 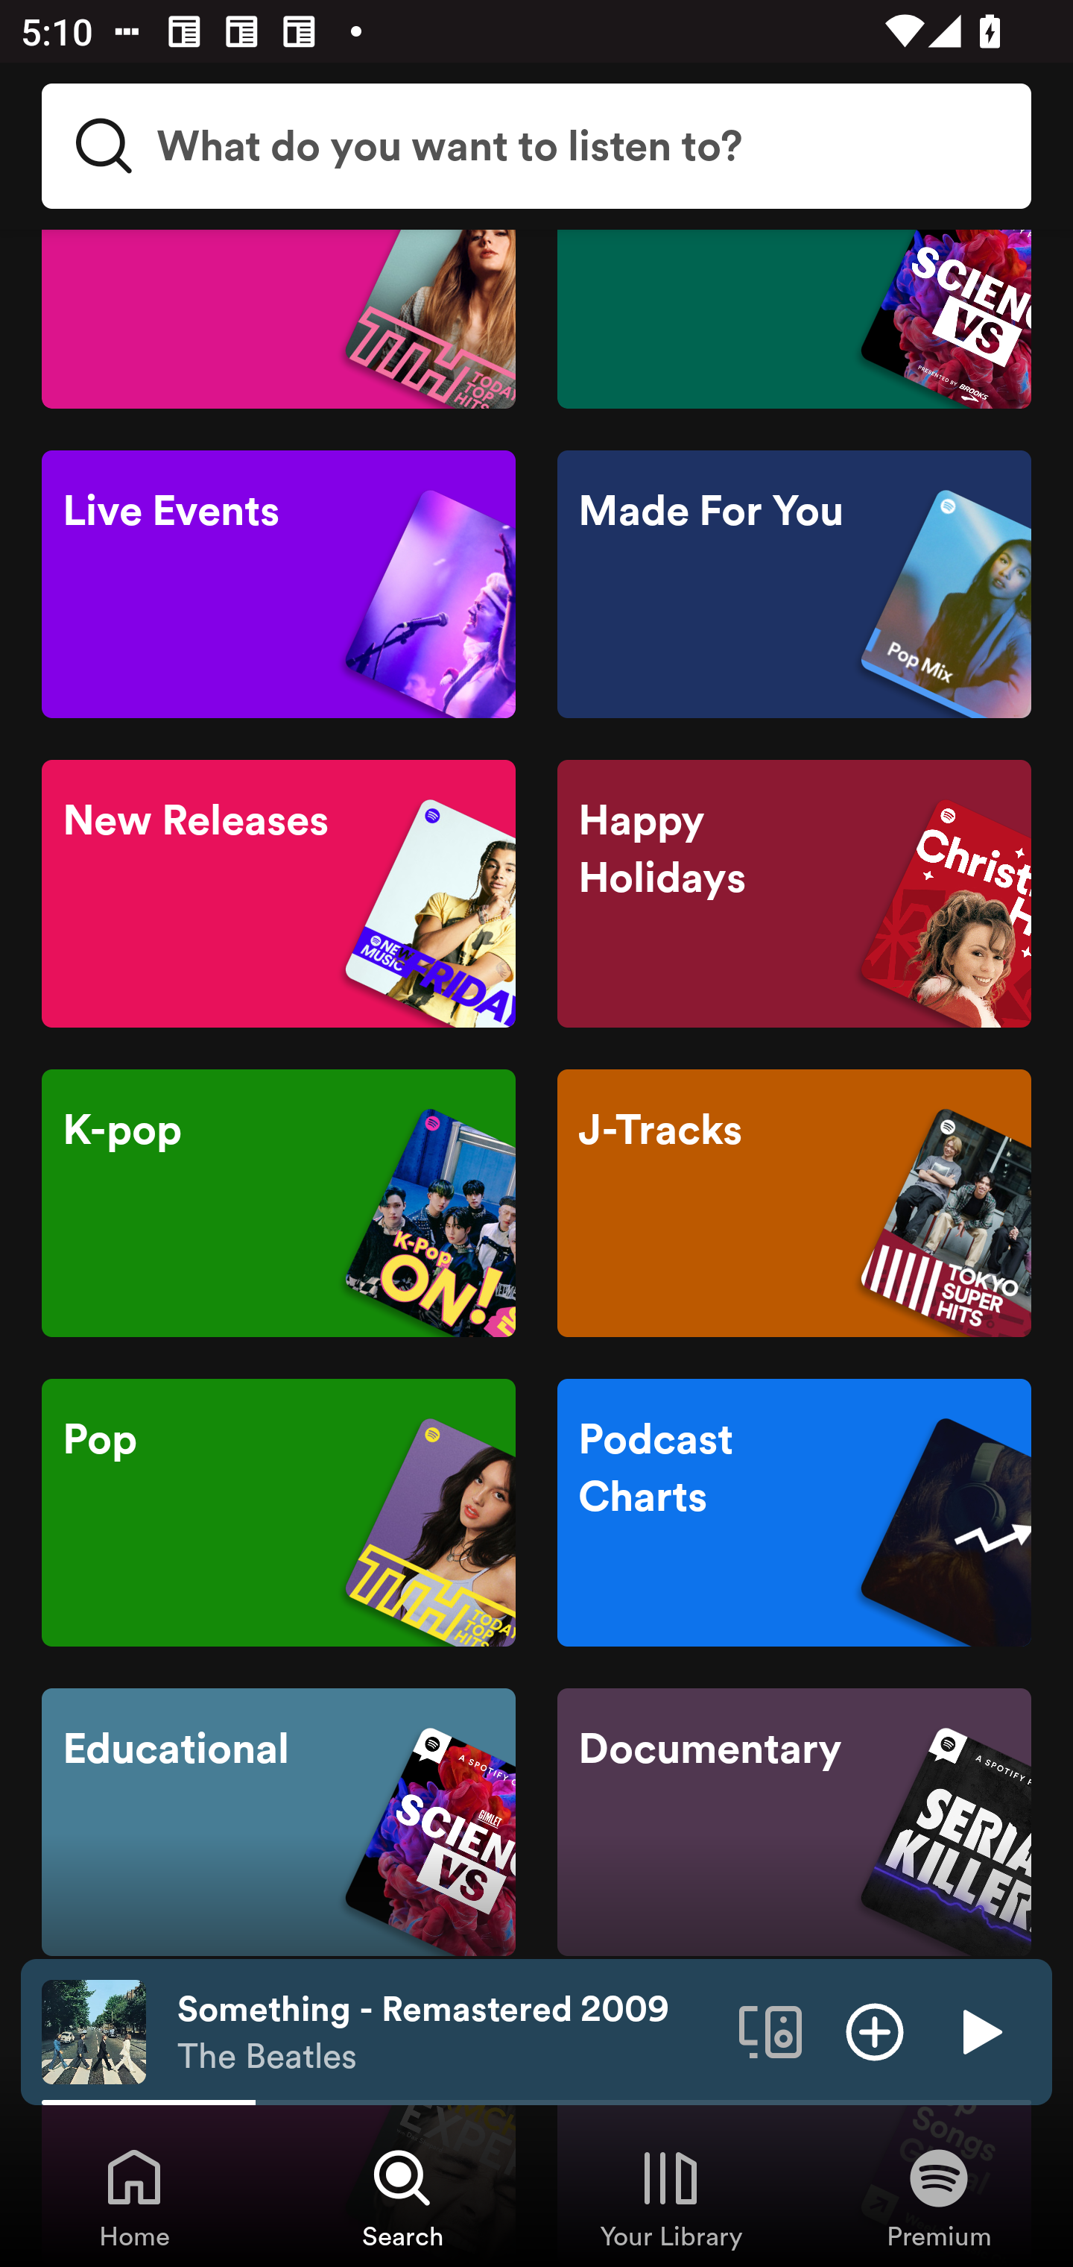 I want to click on Search, Tab 2 of 4 Search Search, so click(x=402, y=2197).